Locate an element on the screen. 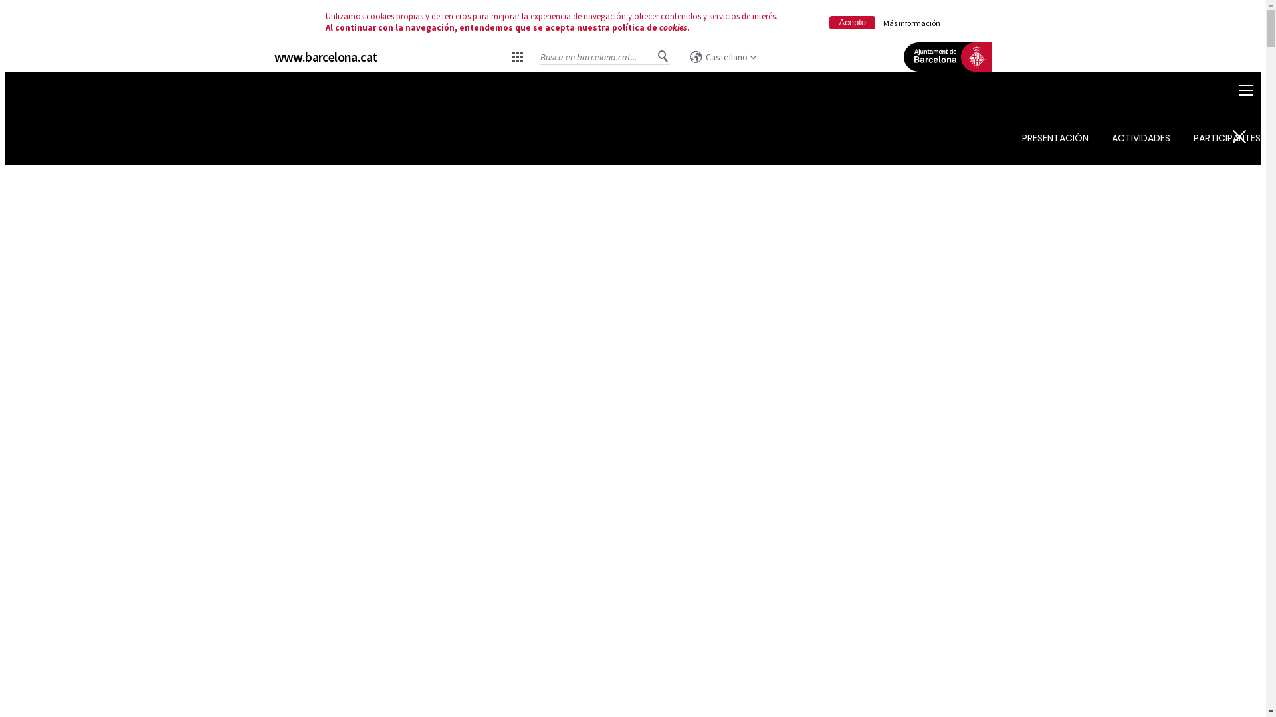  www.barcelona.cat is located at coordinates (326, 57).